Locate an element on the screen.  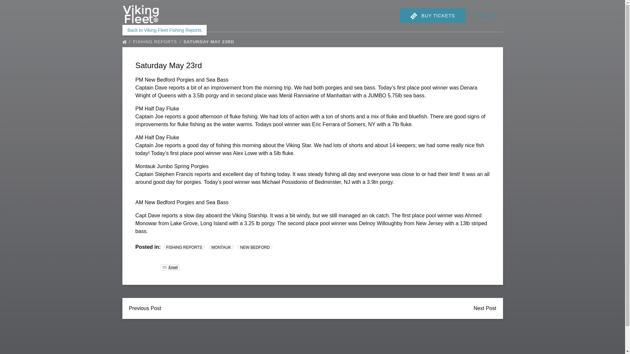
SATURDAY MAY 23RD is located at coordinates (210, 42).